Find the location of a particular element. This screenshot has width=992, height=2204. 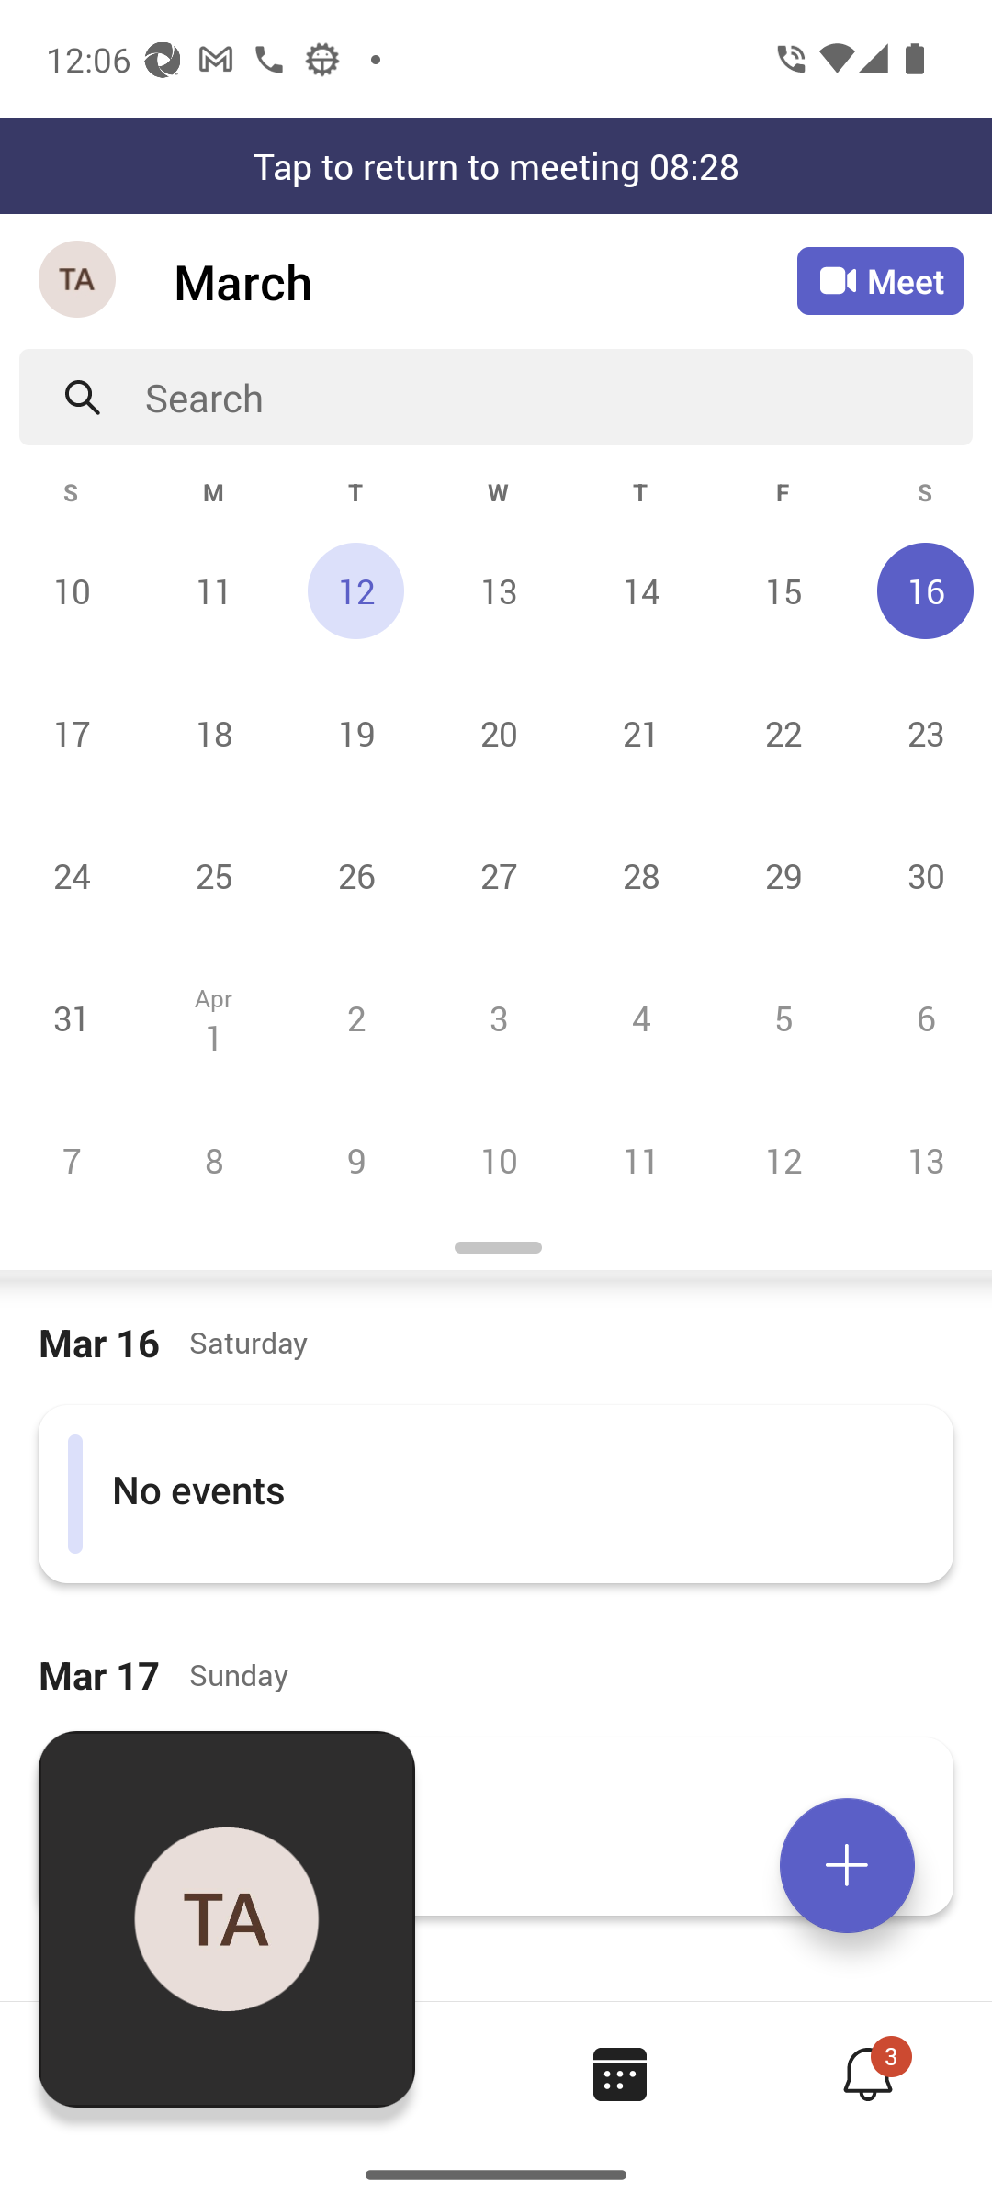

Saturday, April 6 6 is located at coordinates (922, 1018).